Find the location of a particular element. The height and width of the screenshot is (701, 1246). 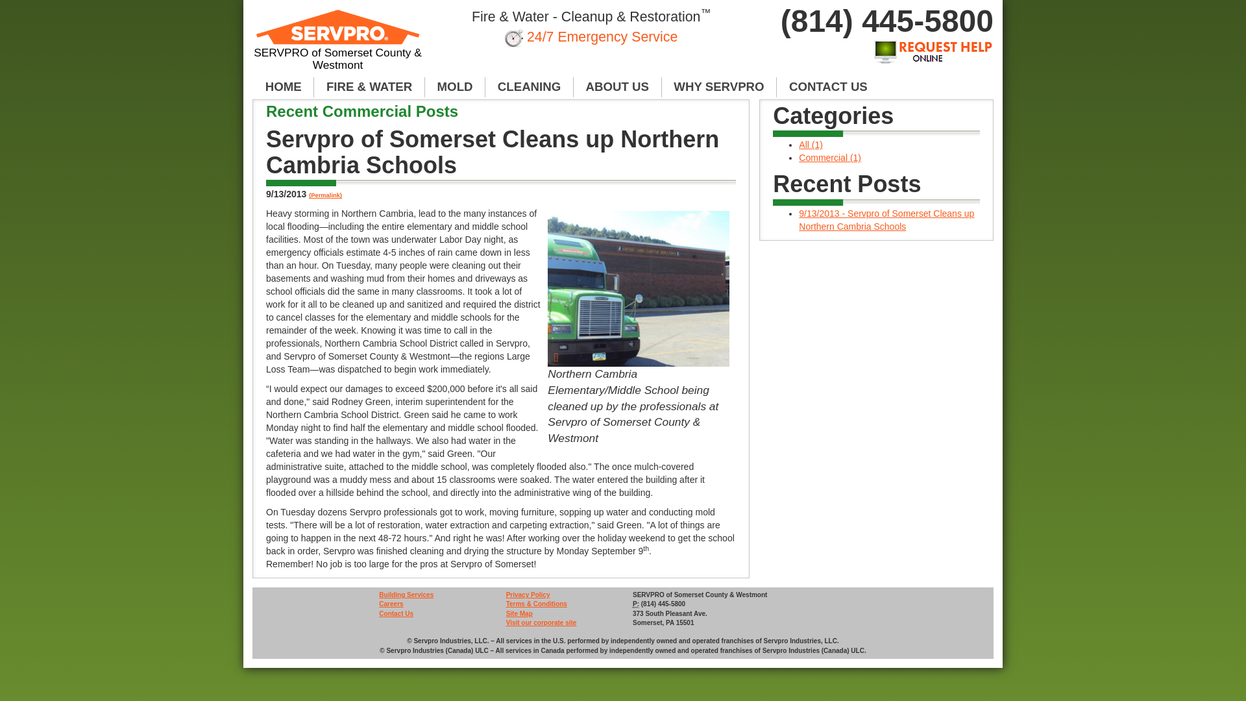

HOME is located at coordinates (283, 87).